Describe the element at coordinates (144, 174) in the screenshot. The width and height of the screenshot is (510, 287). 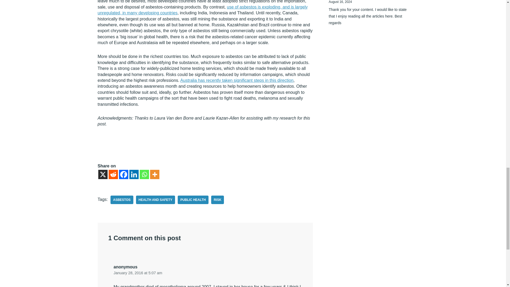
I see `Whatsapp` at that location.